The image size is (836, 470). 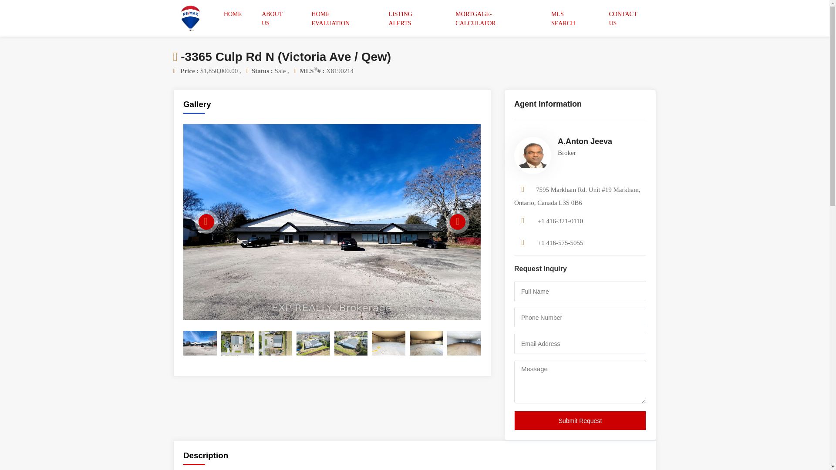 I want to click on Submit Request, so click(x=580, y=420).